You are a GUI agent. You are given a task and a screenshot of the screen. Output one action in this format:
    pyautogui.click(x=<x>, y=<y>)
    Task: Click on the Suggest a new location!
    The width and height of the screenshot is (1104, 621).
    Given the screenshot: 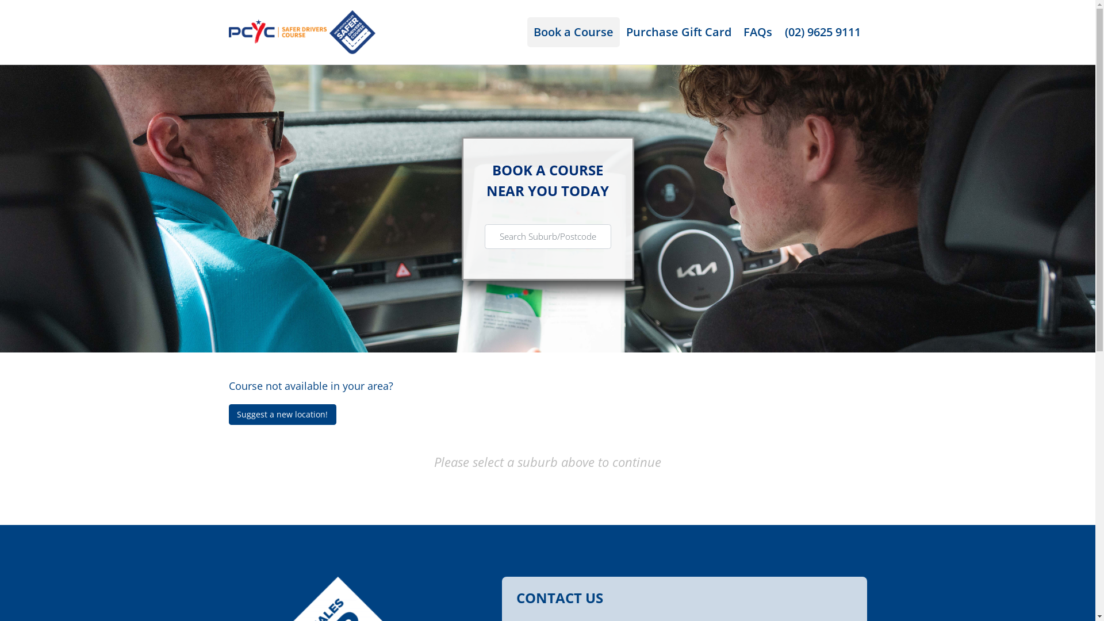 What is the action you would take?
    pyautogui.click(x=283, y=415)
    